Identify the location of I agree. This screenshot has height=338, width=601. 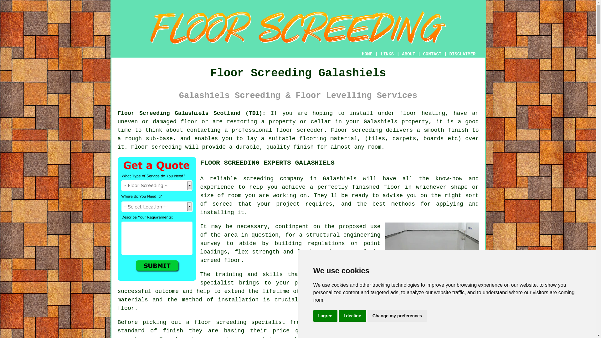
(325, 316).